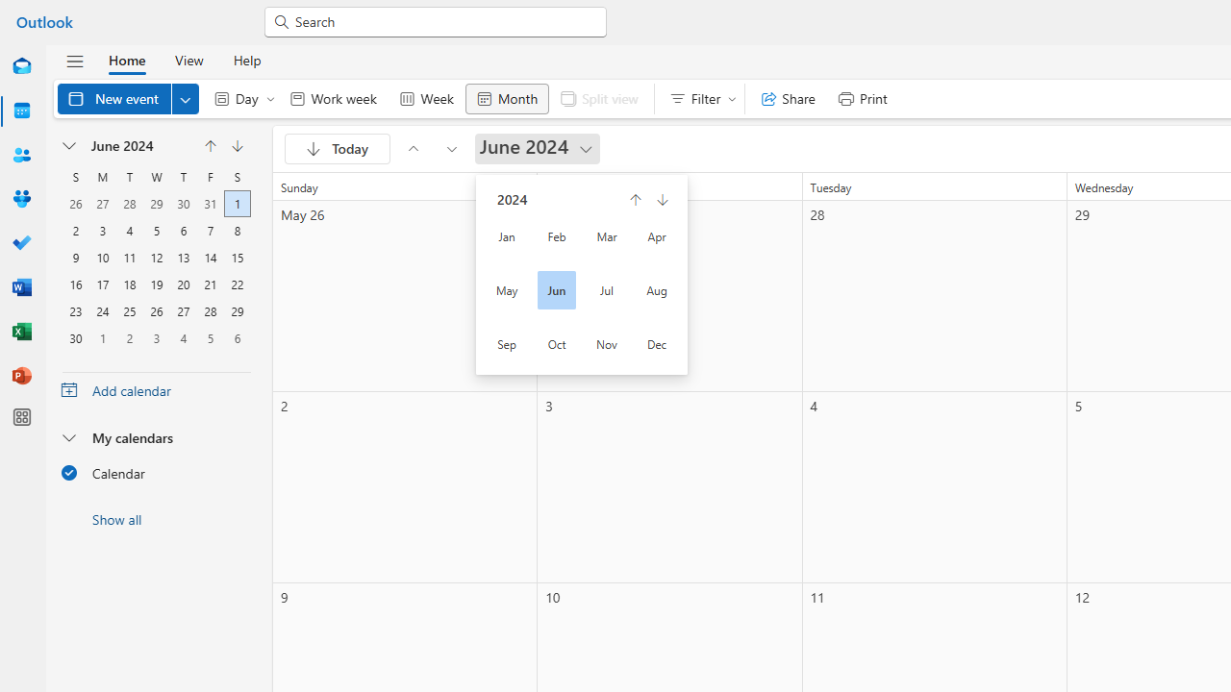 This screenshot has width=1231, height=692. I want to click on View, so click(188, 60).